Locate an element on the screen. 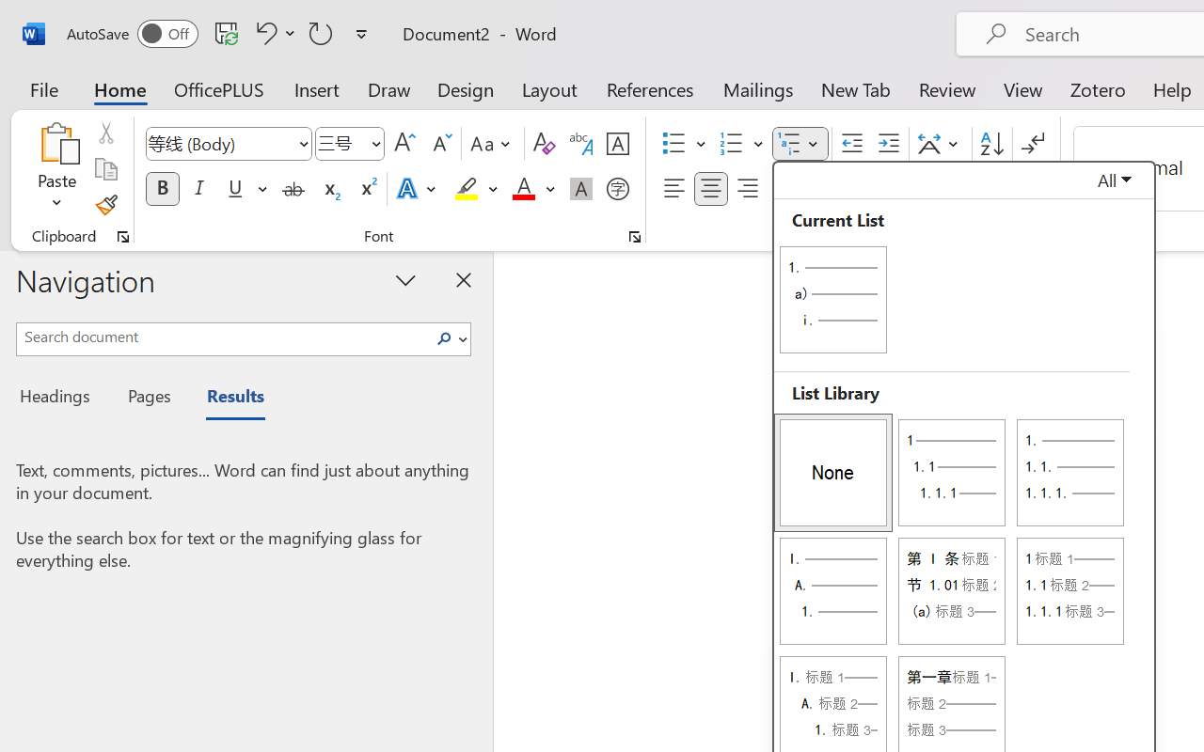 The width and height of the screenshot is (1204, 752). auto.py is located at coordinates (455, 55).